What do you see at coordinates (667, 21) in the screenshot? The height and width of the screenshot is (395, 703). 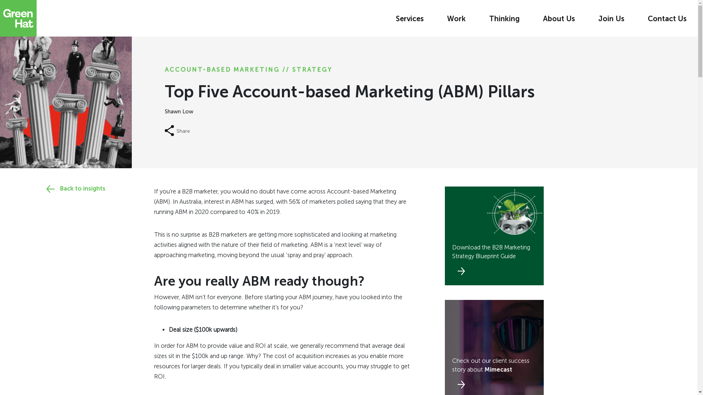 I see `Contact Us` at bounding box center [667, 21].